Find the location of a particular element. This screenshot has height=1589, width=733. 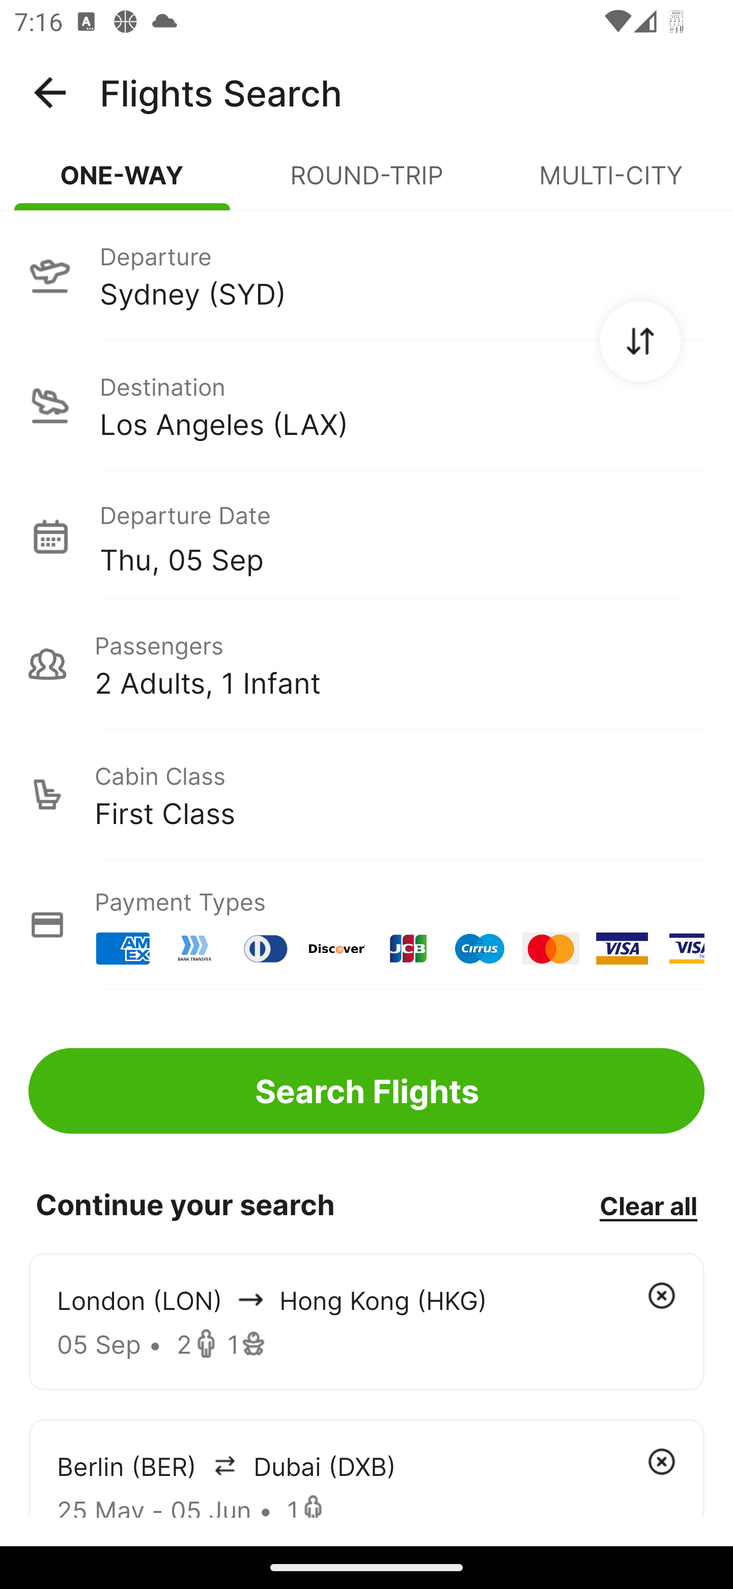

ONE-WAY is located at coordinates (122, 183).